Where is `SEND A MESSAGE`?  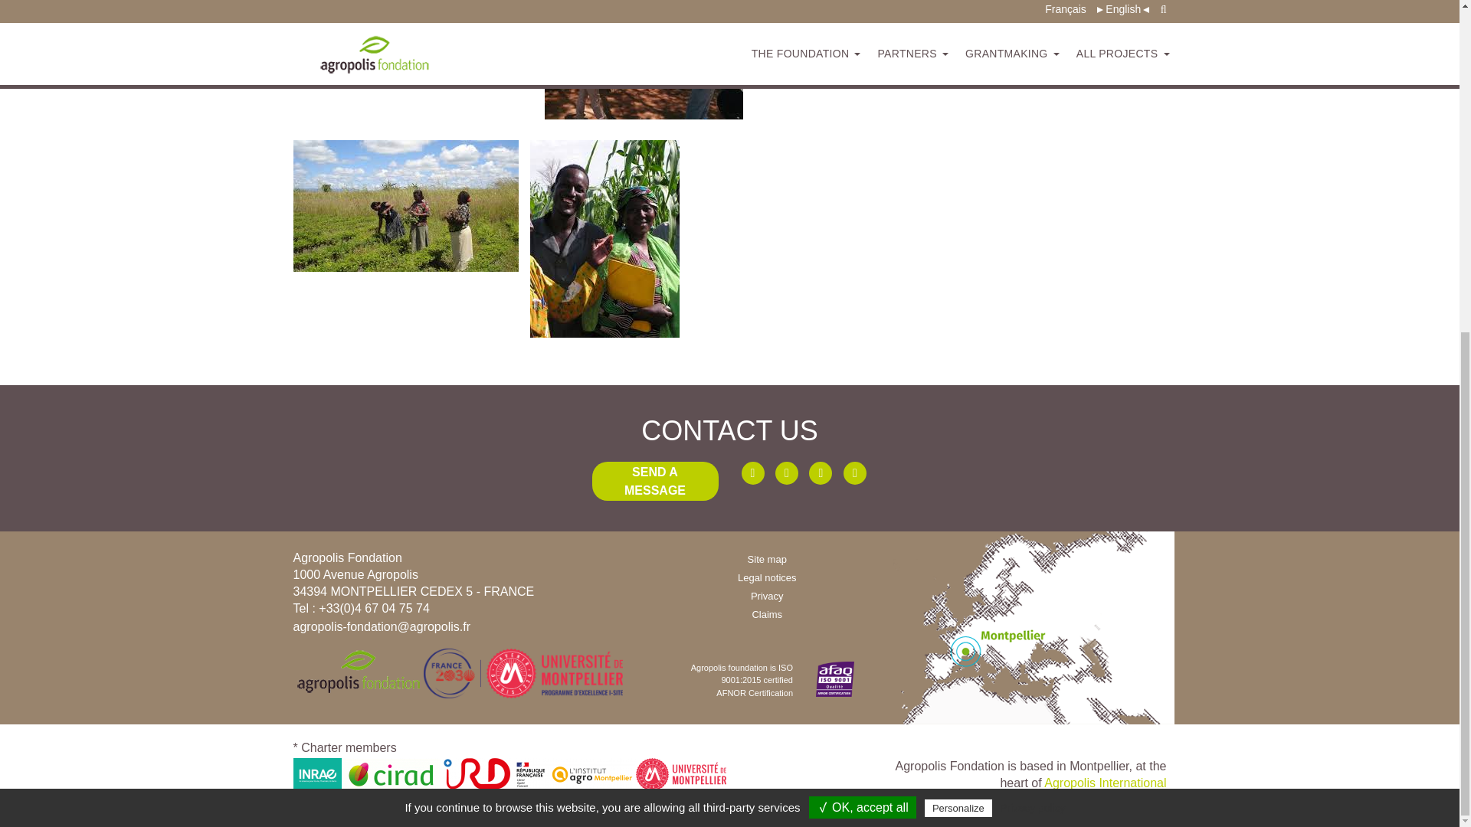 SEND A MESSAGE is located at coordinates (654, 481).